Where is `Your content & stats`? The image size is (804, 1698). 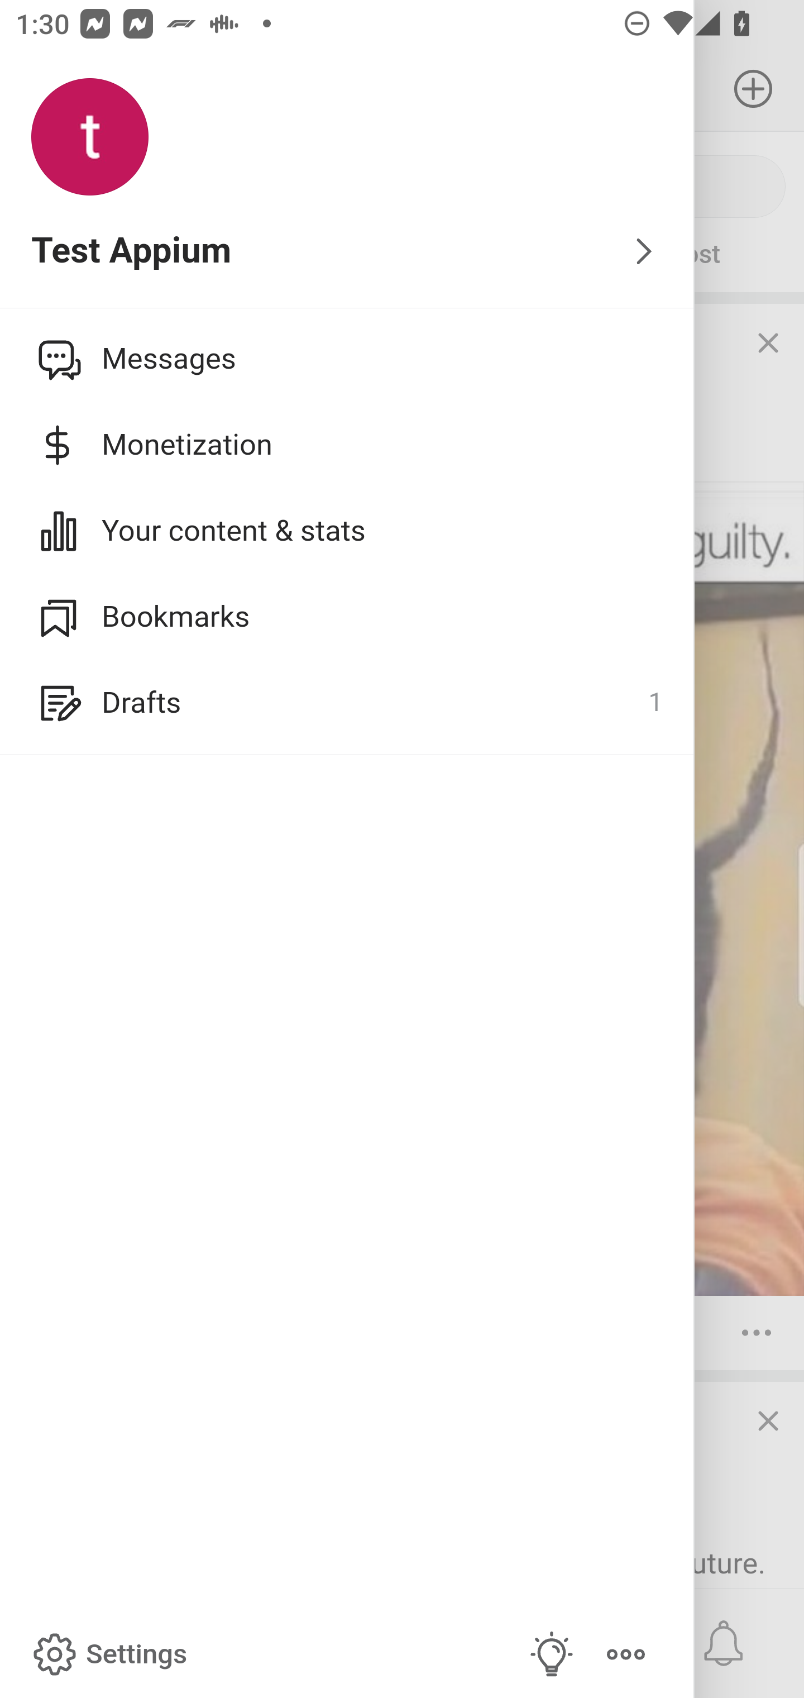
Your content & stats is located at coordinates (347, 531).